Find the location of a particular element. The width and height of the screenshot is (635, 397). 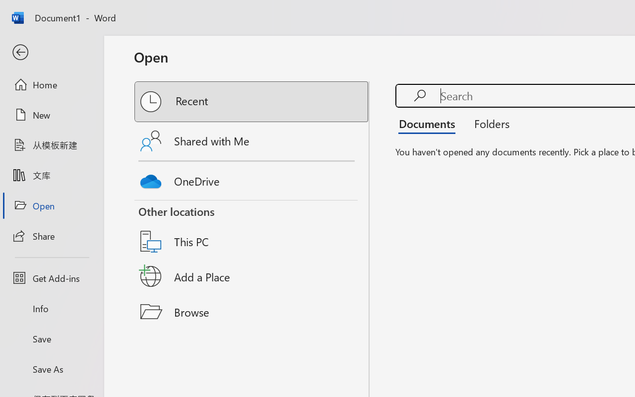

Folders is located at coordinates (488, 123).